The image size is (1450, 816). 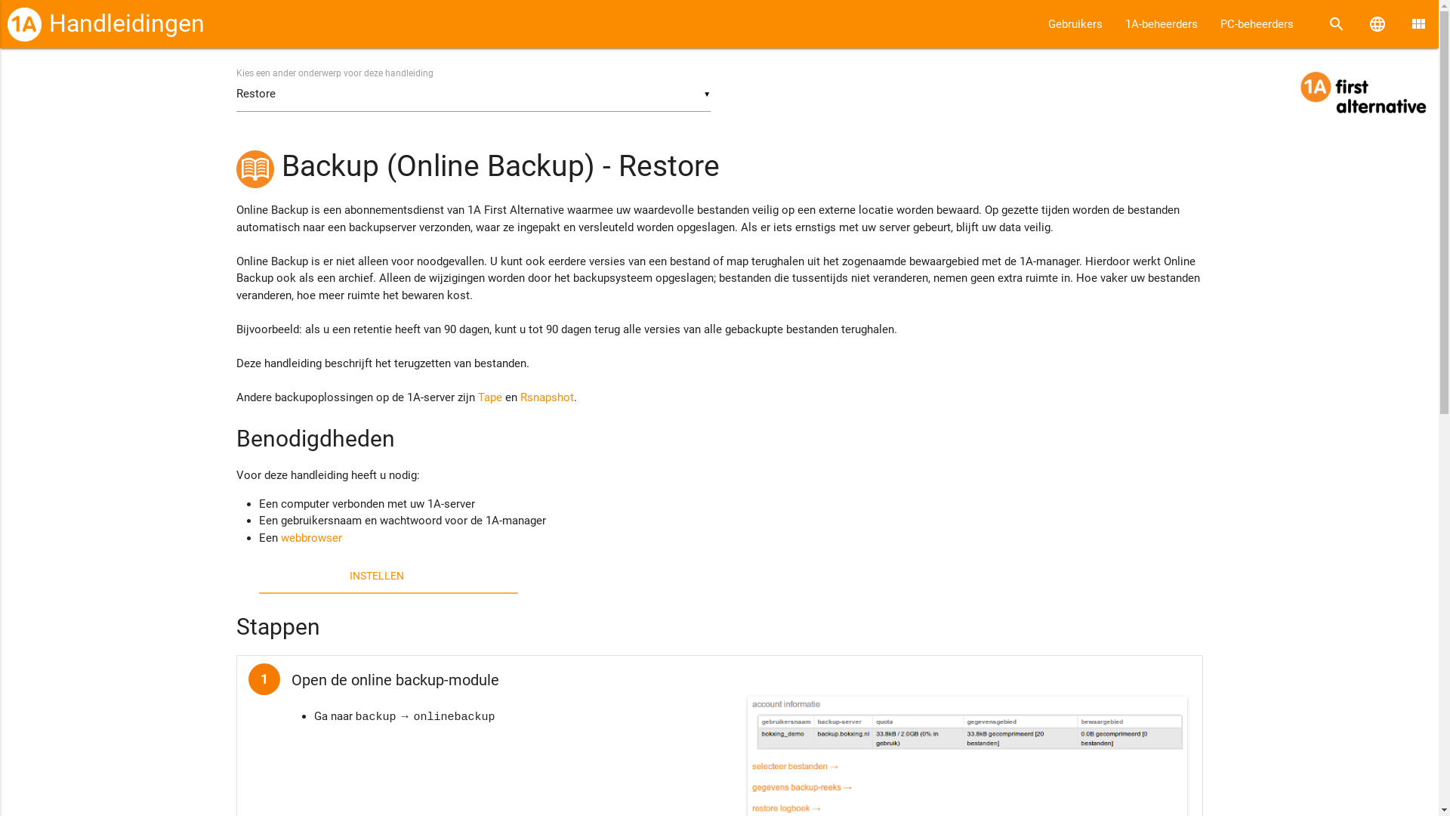 I want to click on Handleidingen, so click(x=127, y=24).